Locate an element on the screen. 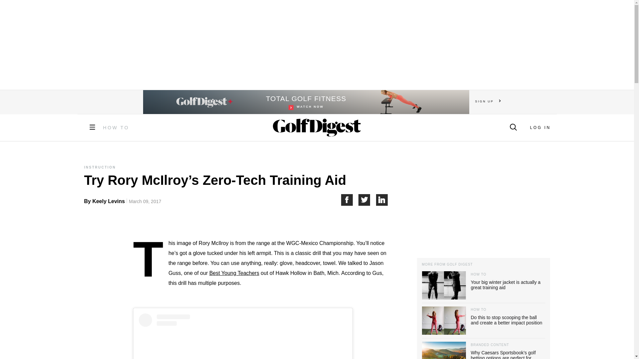 The height and width of the screenshot is (359, 639). Share on Facebook is located at coordinates (349, 200).